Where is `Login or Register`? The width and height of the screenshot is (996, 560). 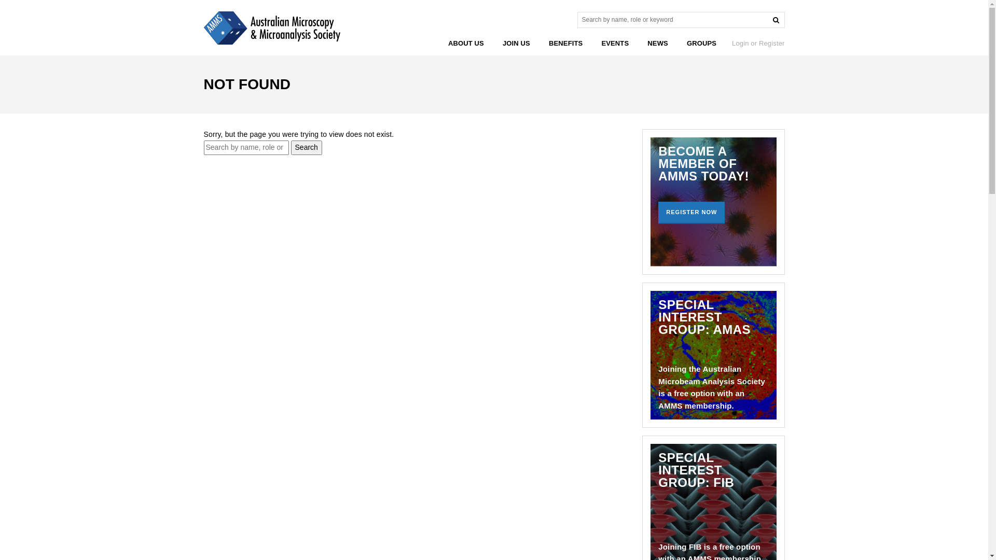 Login or Register is located at coordinates (758, 44).